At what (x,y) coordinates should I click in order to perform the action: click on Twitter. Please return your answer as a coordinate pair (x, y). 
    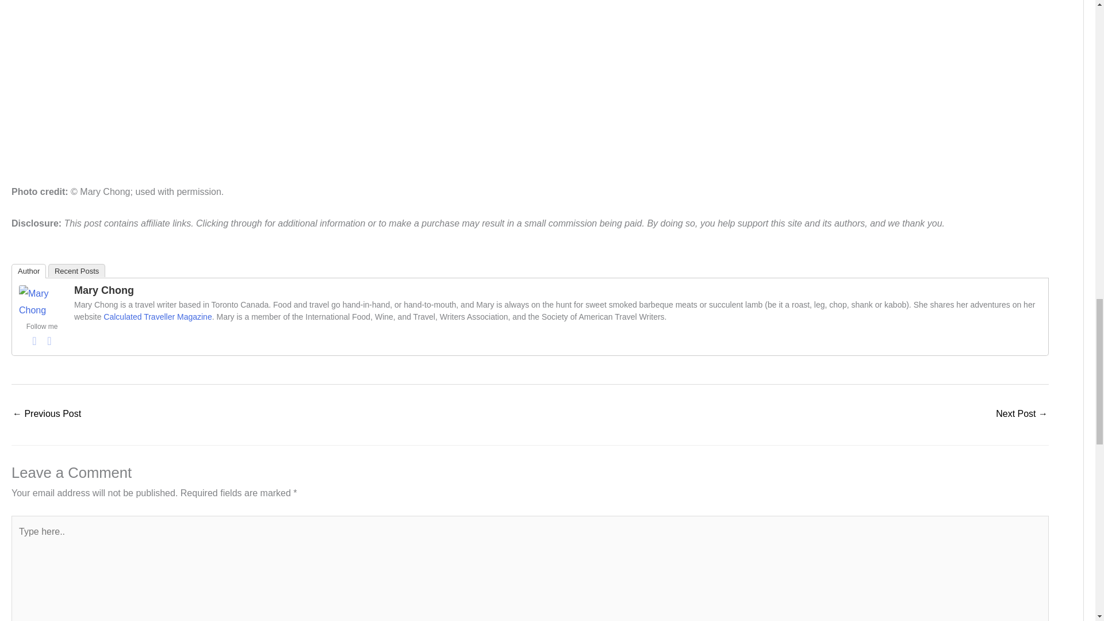
    Looking at the image, I should click on (49, 340).